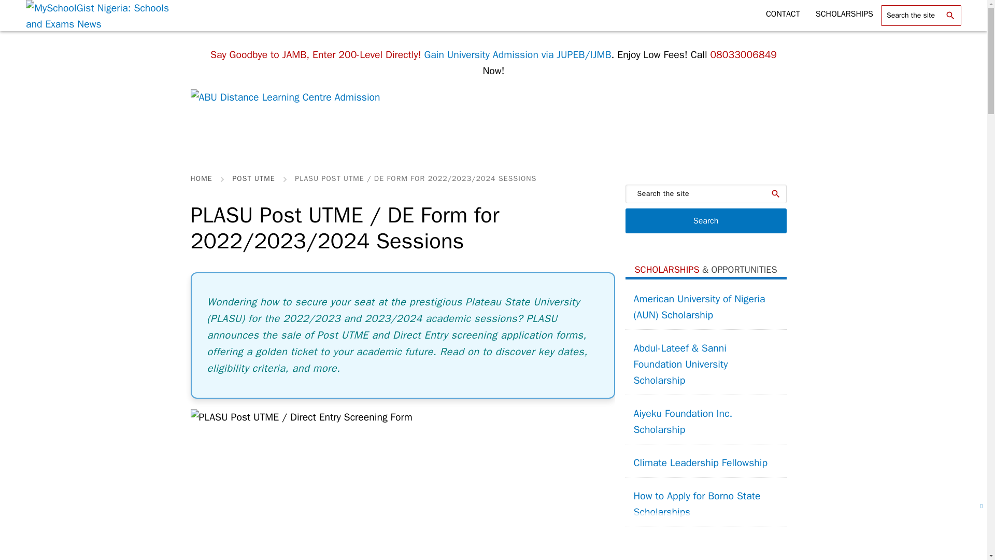 The width and height of the screenshot is (995, 560). Describe the element at coordinates (705, 504) in the screenshot. I see `How to Apply for Borno State Scholarships` at that location.